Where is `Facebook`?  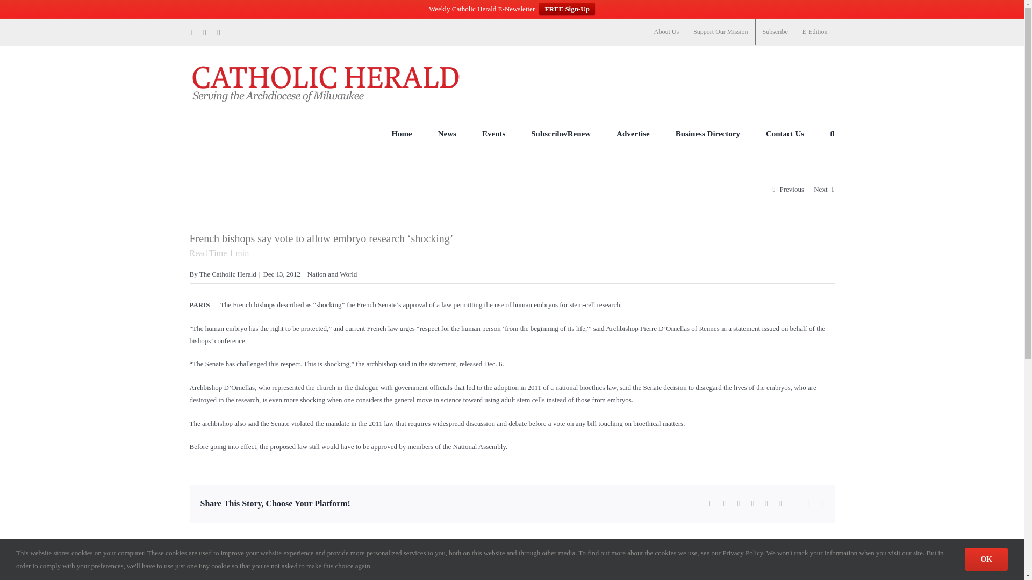
Facebook is located at coordinates (190, 32).